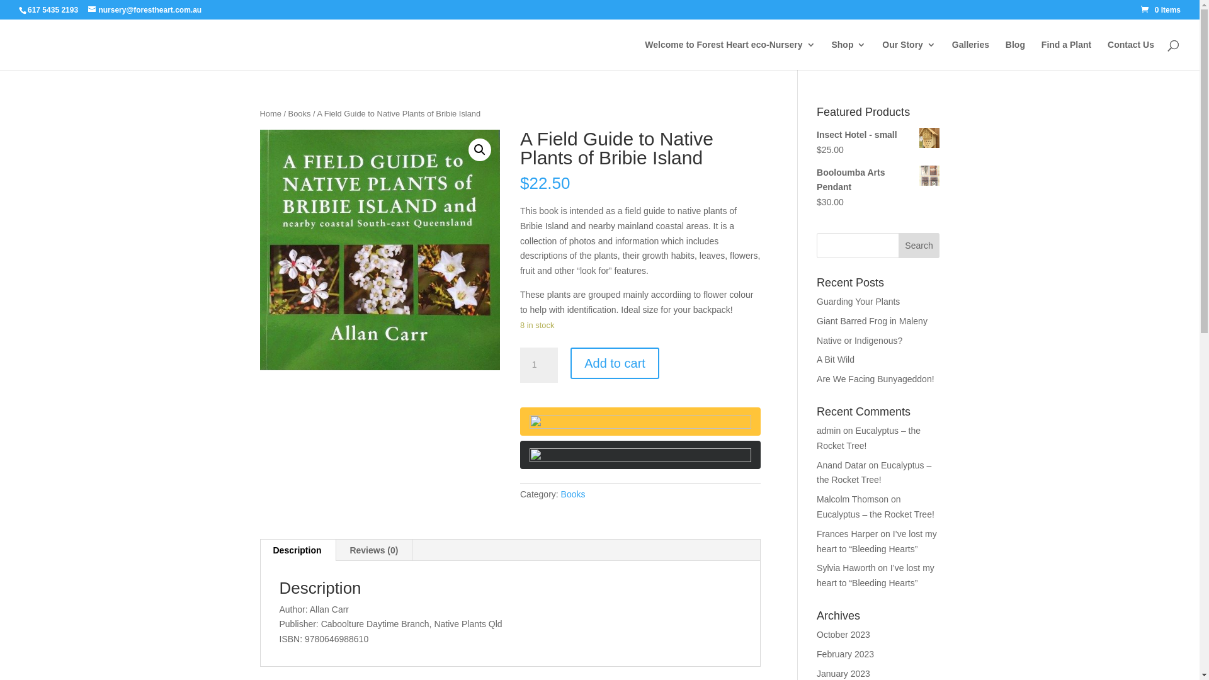 This screenshot has width=1209, height=680. What do you see at coordinates (1067, 55) in the screenshot?
I see `Find a Plant` at bounding box center [1067, 55].